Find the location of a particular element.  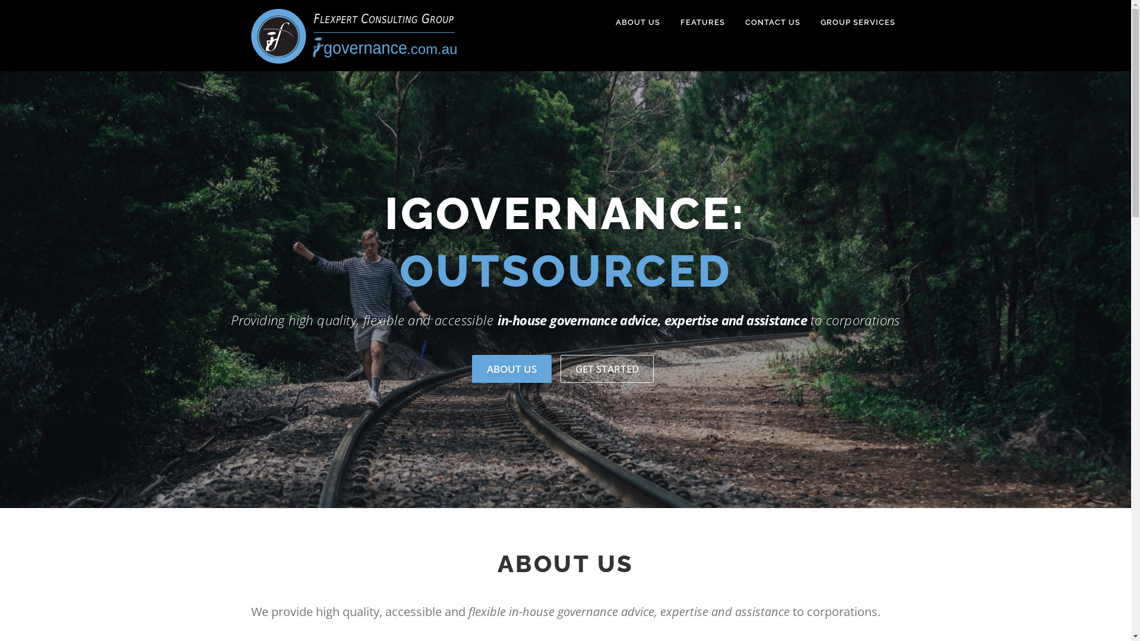

ABOUT US is located at coordinates (638, 23).